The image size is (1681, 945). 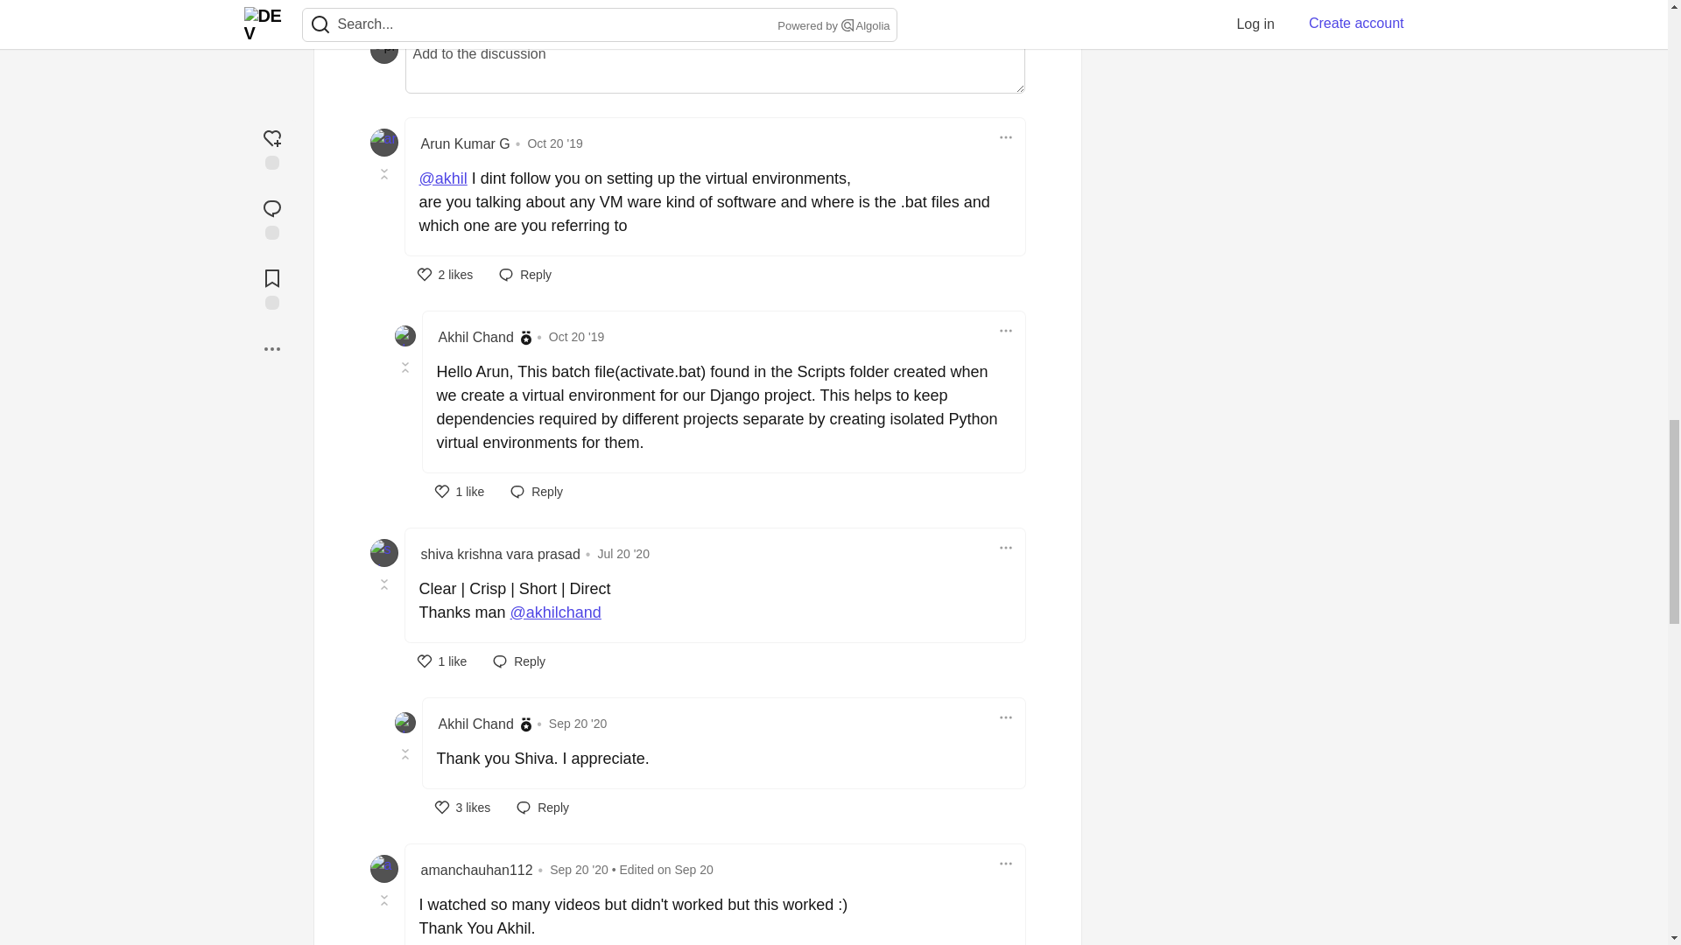 I want to click on Sunday, October 20, 2019 at 11:01:04 AM, so click(x=576, y=336).